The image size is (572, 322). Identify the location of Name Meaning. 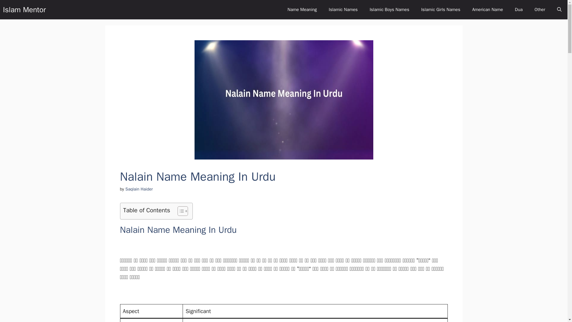
(302, 10).